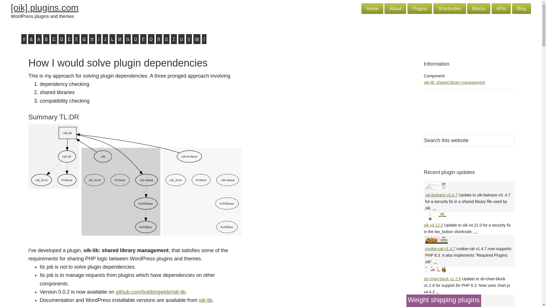 The width and height of the screenshot is (546, 307). I want to click on B, so click(46, 39).